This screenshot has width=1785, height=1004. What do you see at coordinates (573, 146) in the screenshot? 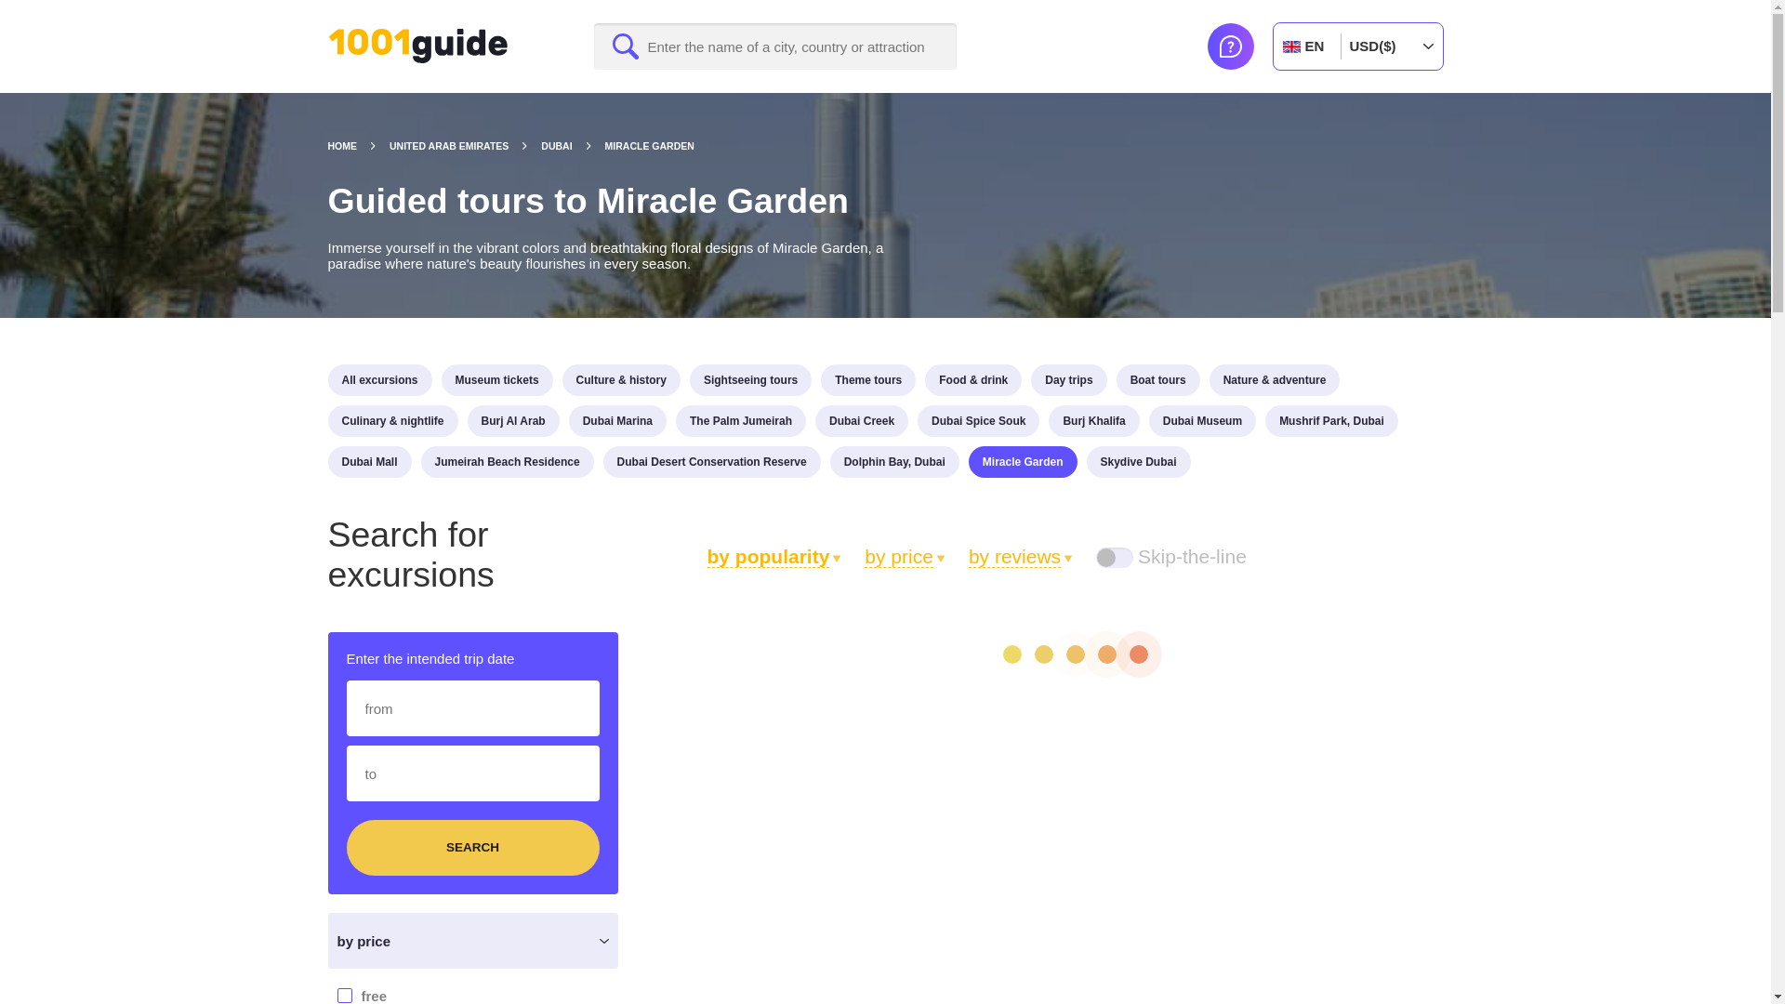
I see `DUBAI` at bounding box center [573, 146].